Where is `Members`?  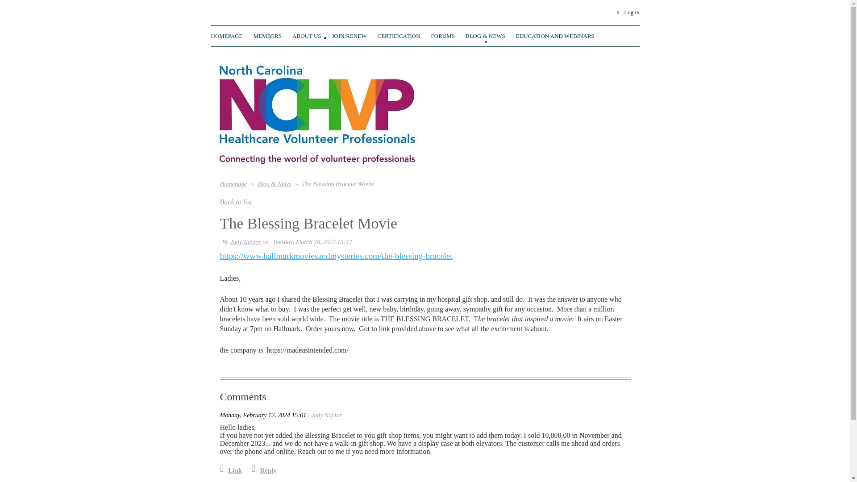 Members is located at coordinates (273, 35).